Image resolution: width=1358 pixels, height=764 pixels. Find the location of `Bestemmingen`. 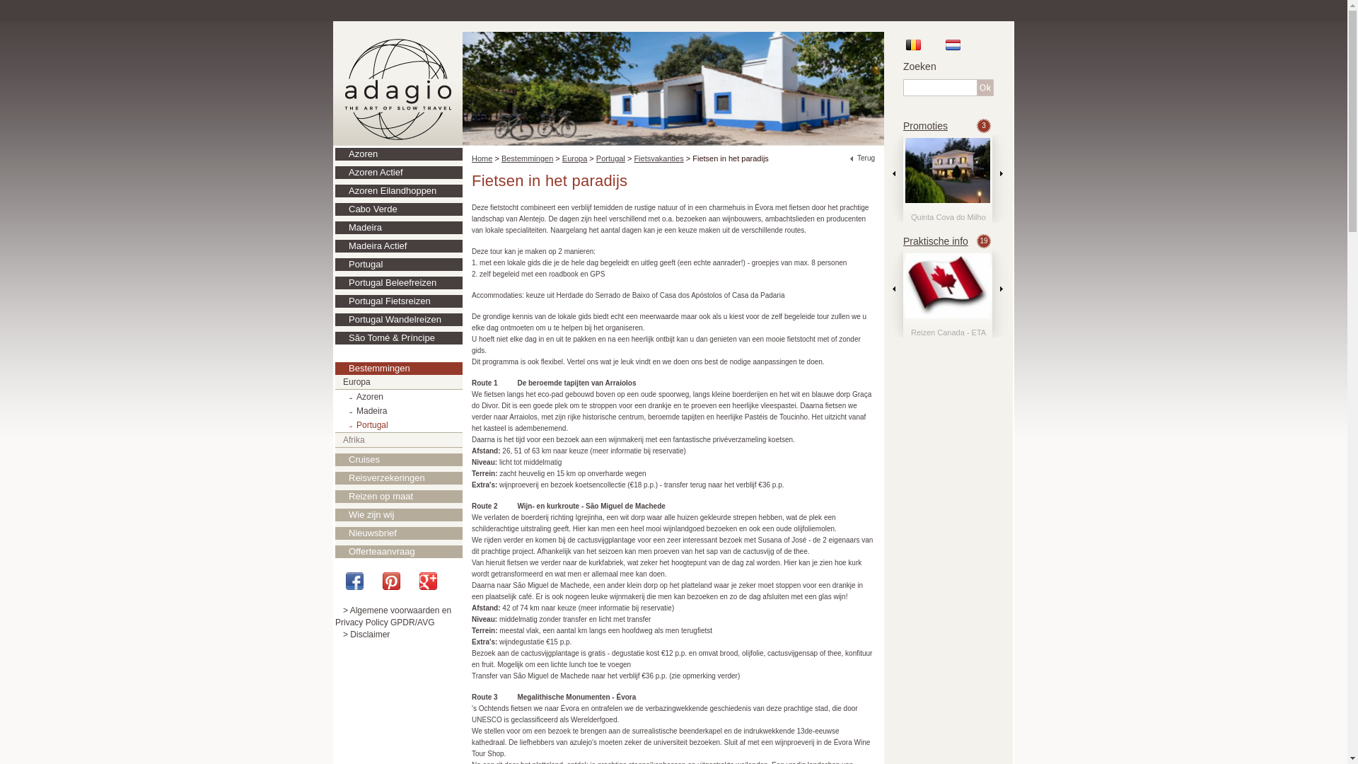

Bestemmingen is located at coordinates (528, 158).